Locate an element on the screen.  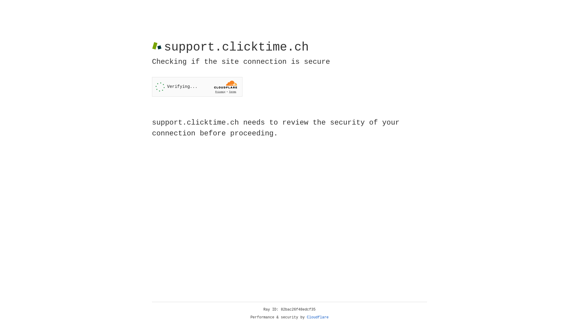
Widget containing a Cloudflare security challenge is located at coordinates (197, 87).